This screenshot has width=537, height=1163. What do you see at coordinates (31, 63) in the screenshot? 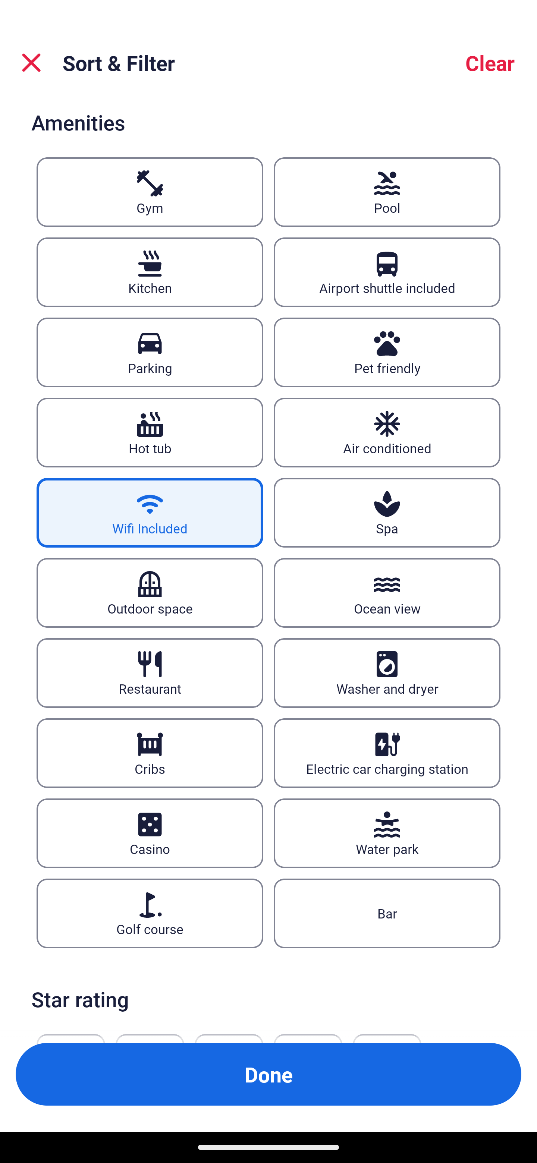
I see `Close Sort and Filter` at bounding box center [31, 63].